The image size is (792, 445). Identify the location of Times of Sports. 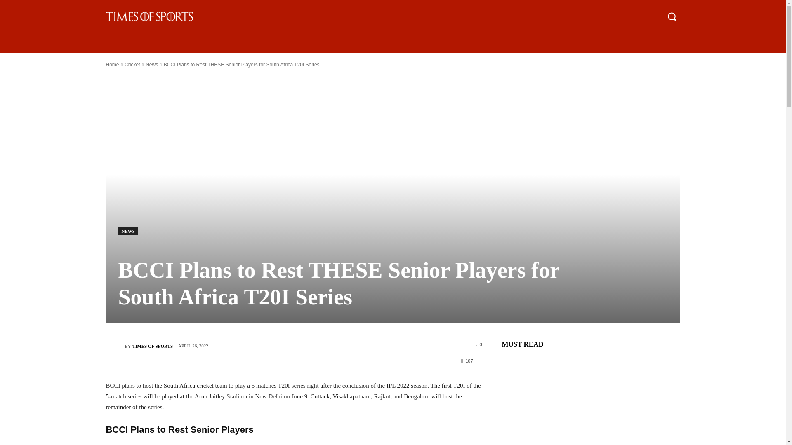
(115, 346).